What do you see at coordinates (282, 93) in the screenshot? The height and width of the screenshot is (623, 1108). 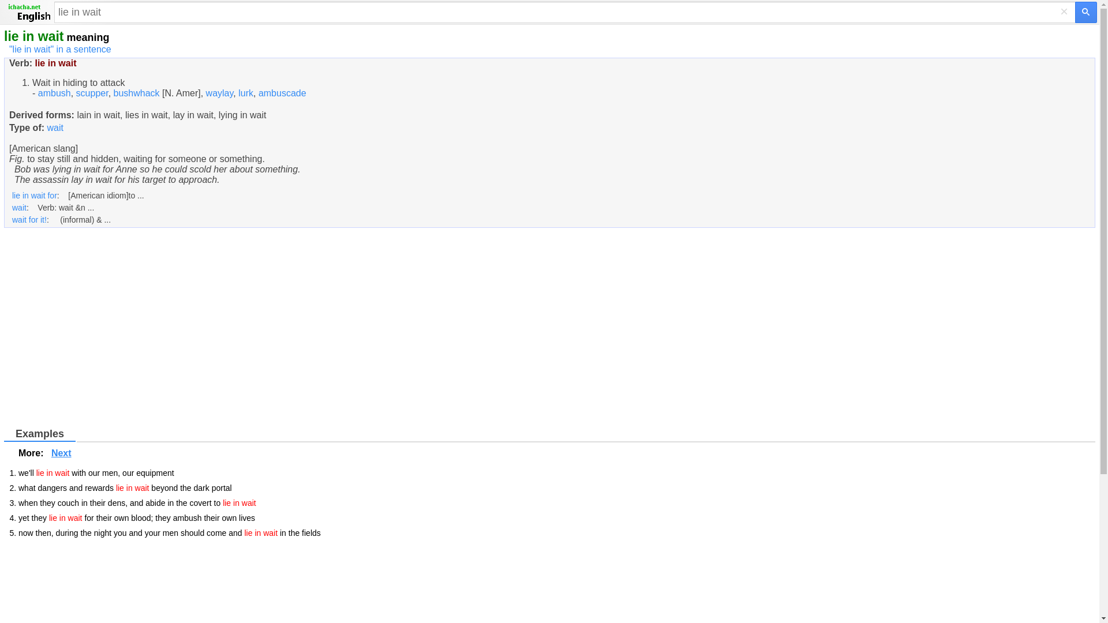 I see `ambuscade` at bounding box center [282, 93].